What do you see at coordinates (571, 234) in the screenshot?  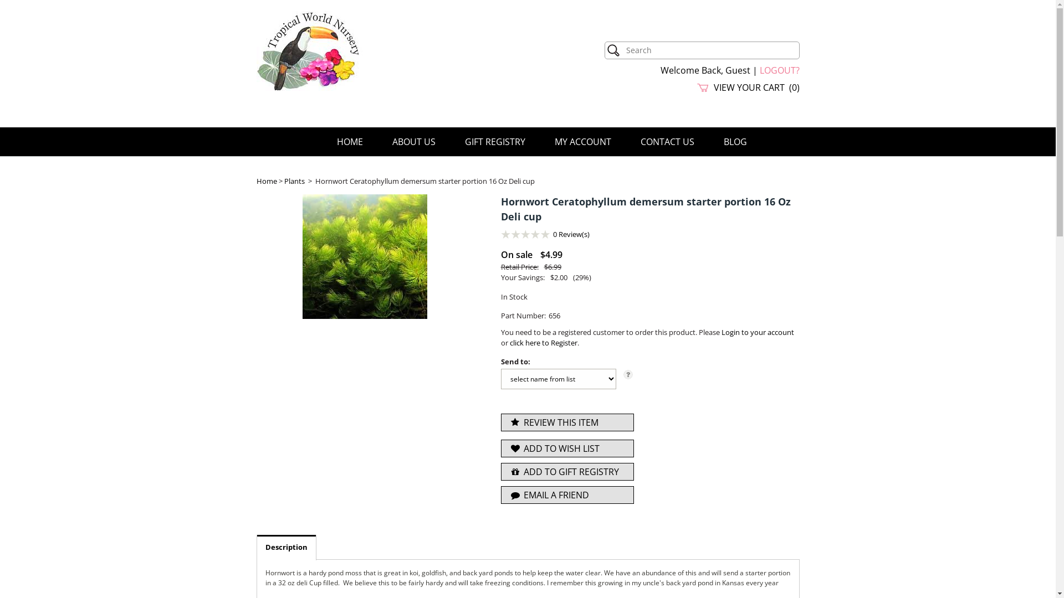 I see `0 Review(s)` at bounding box center [571, 234].